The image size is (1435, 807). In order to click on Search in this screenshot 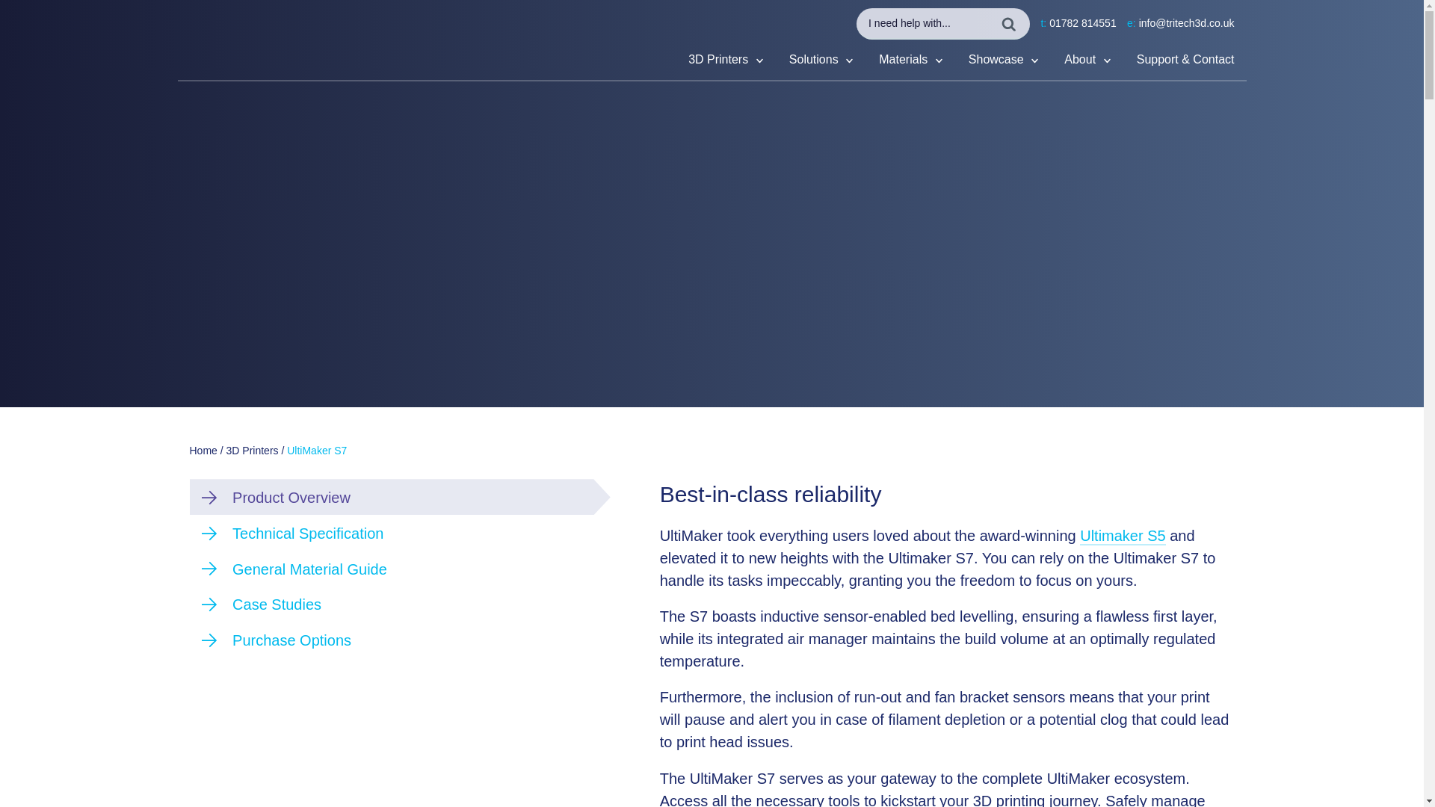, I will do `click(31, 16)`.